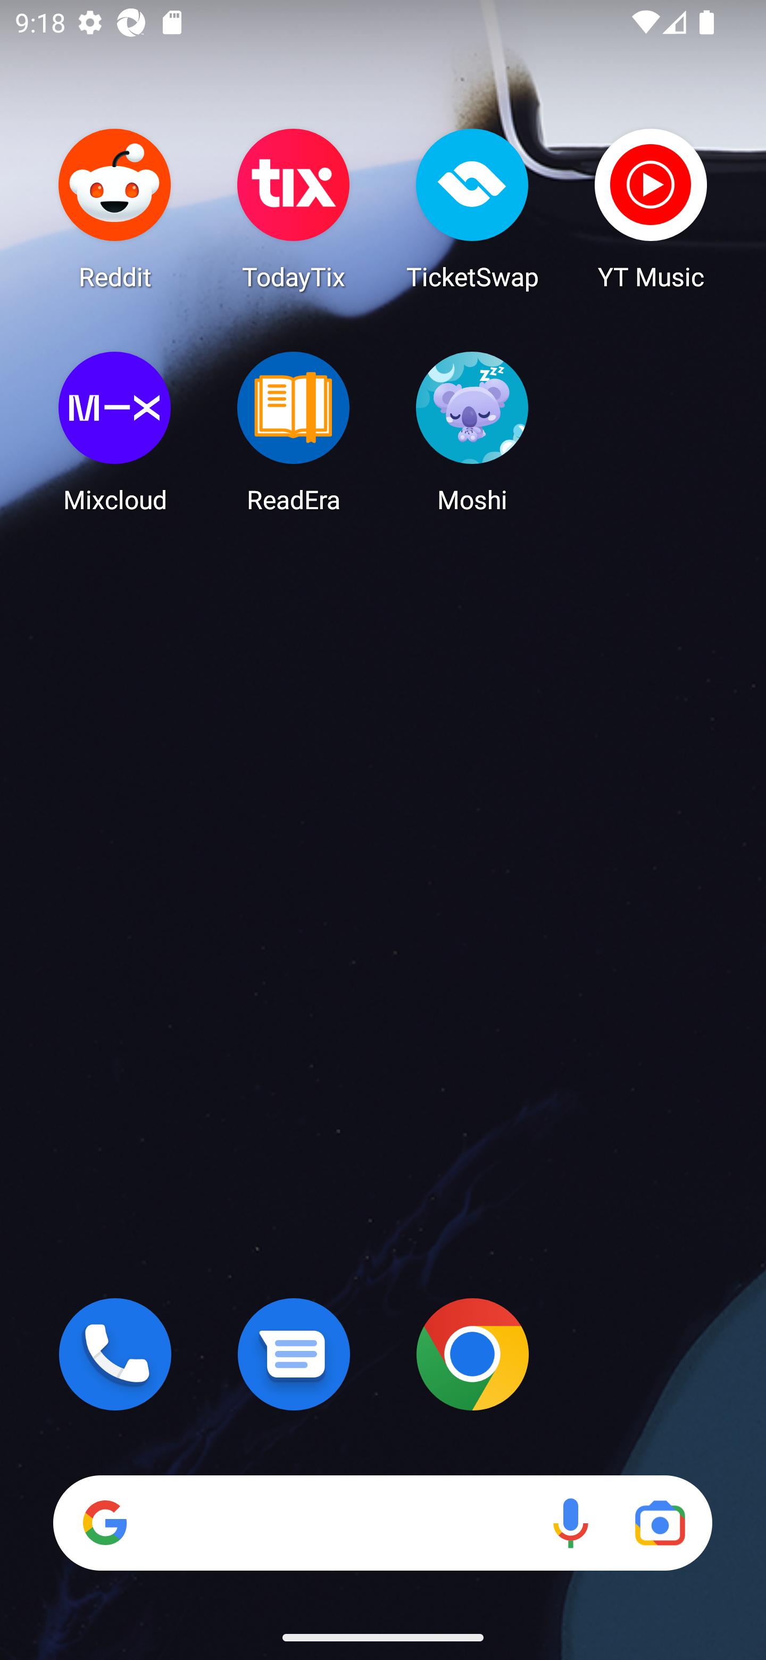  Describe the element at coordinates (115, 209) in the screenshot. I see `Reddit` at that location.